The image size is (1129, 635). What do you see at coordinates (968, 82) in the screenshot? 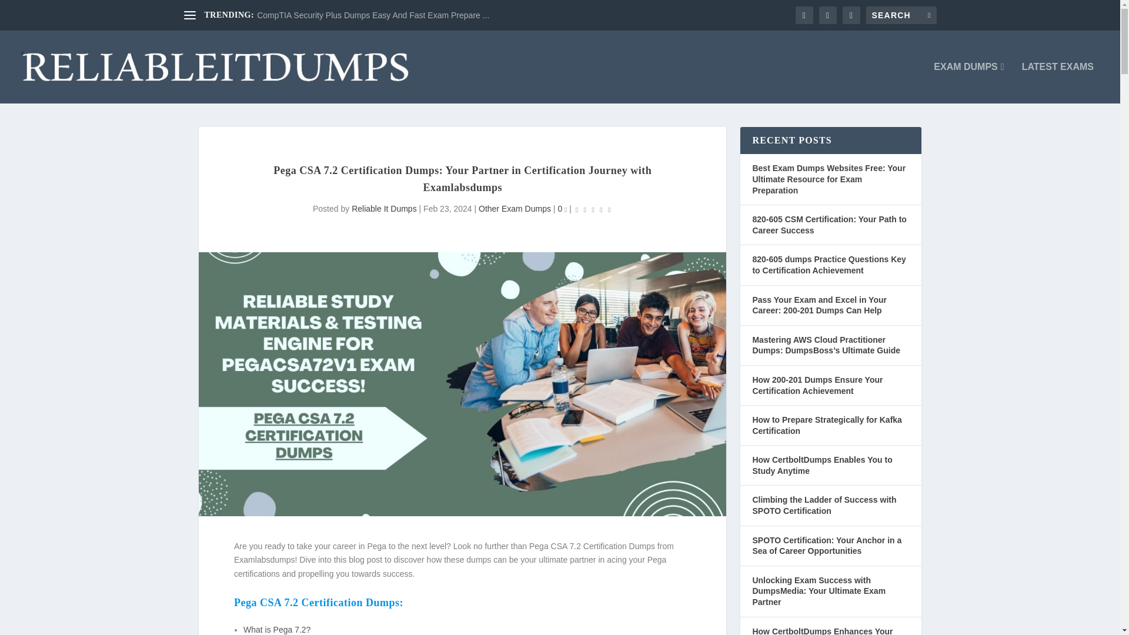
I see `EXAM DUMPS` at bounding box center [968, 82].